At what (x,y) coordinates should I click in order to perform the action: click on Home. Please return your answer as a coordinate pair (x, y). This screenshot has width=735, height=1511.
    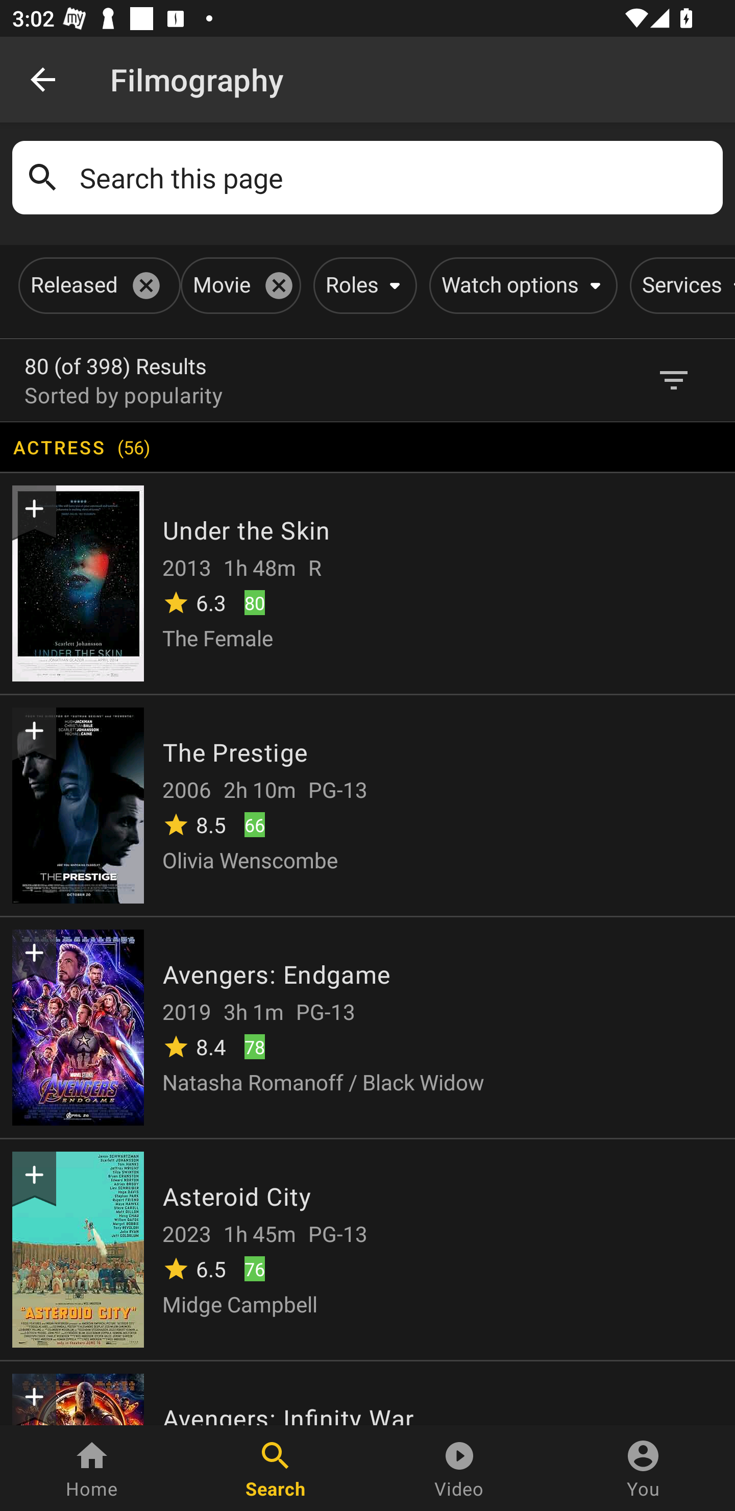
    Looking at the image, I should click on (92, 1468).